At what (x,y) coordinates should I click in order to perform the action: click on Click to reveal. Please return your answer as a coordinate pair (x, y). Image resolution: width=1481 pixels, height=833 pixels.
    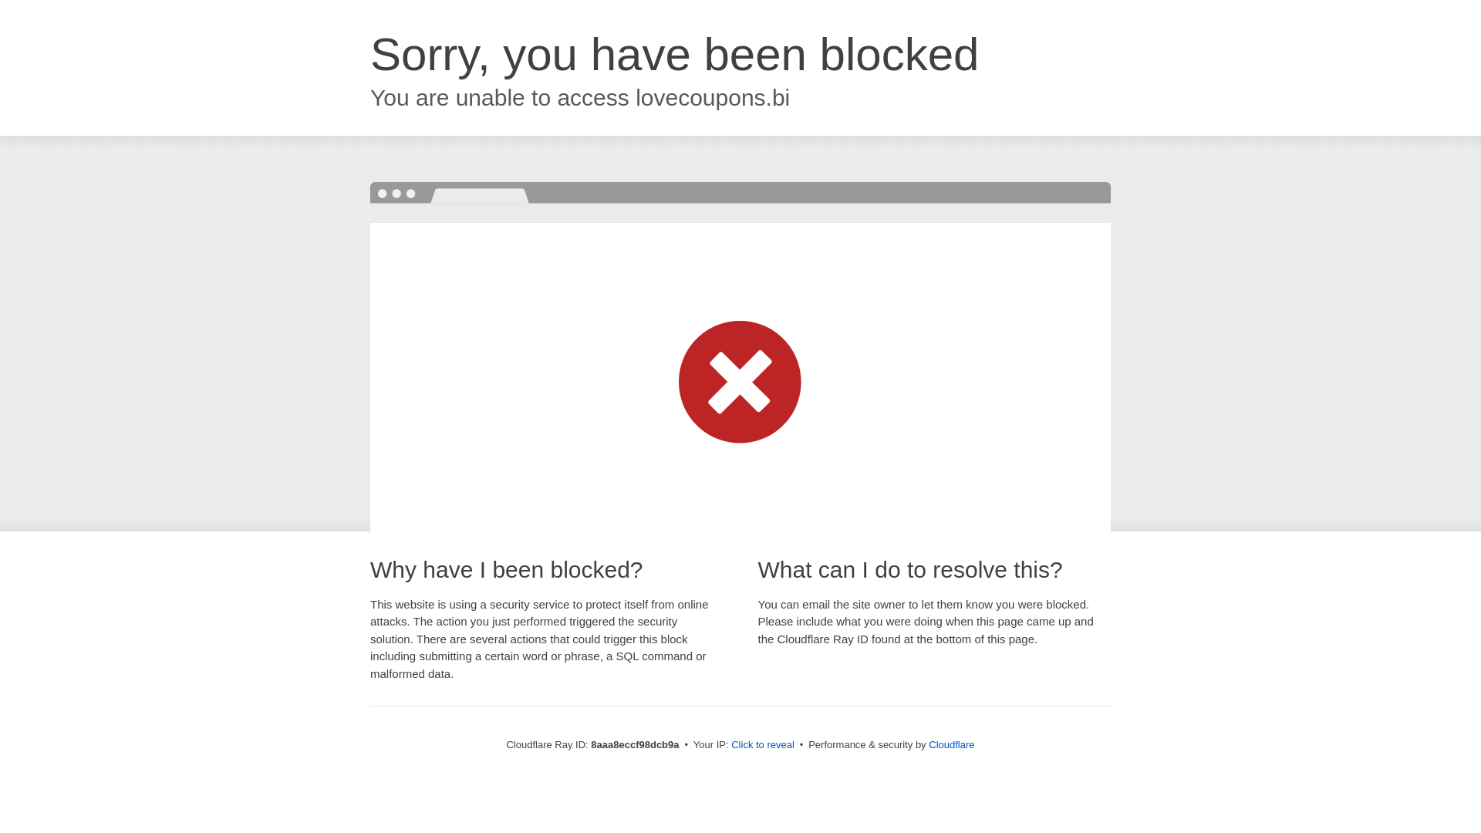
    Looking at the image, I should click on (762, 745).